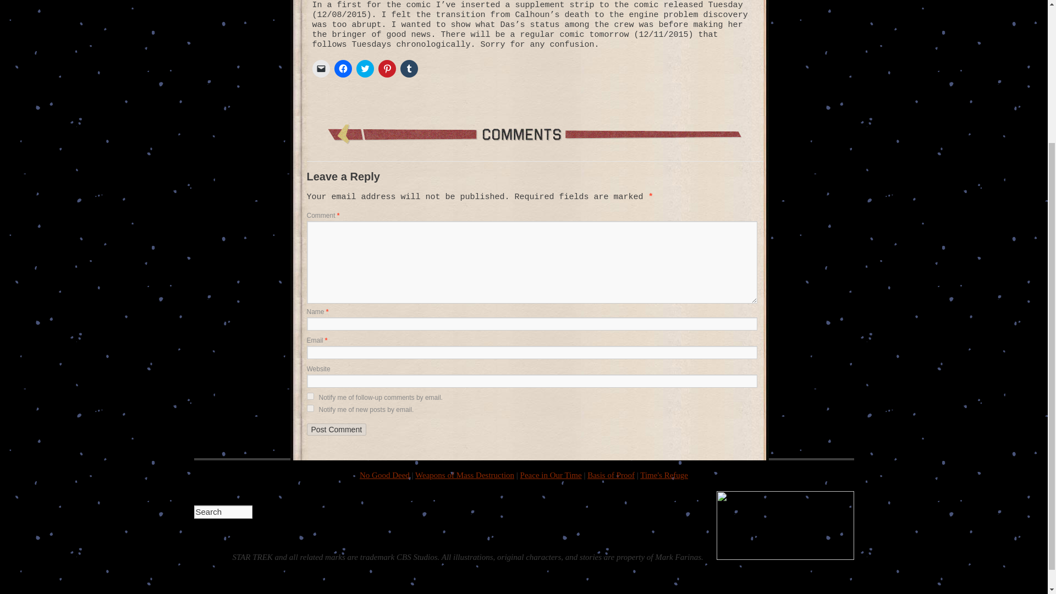  Describe the element at coordinates (222, 512) in the screenshot. I see `Search` at that location.